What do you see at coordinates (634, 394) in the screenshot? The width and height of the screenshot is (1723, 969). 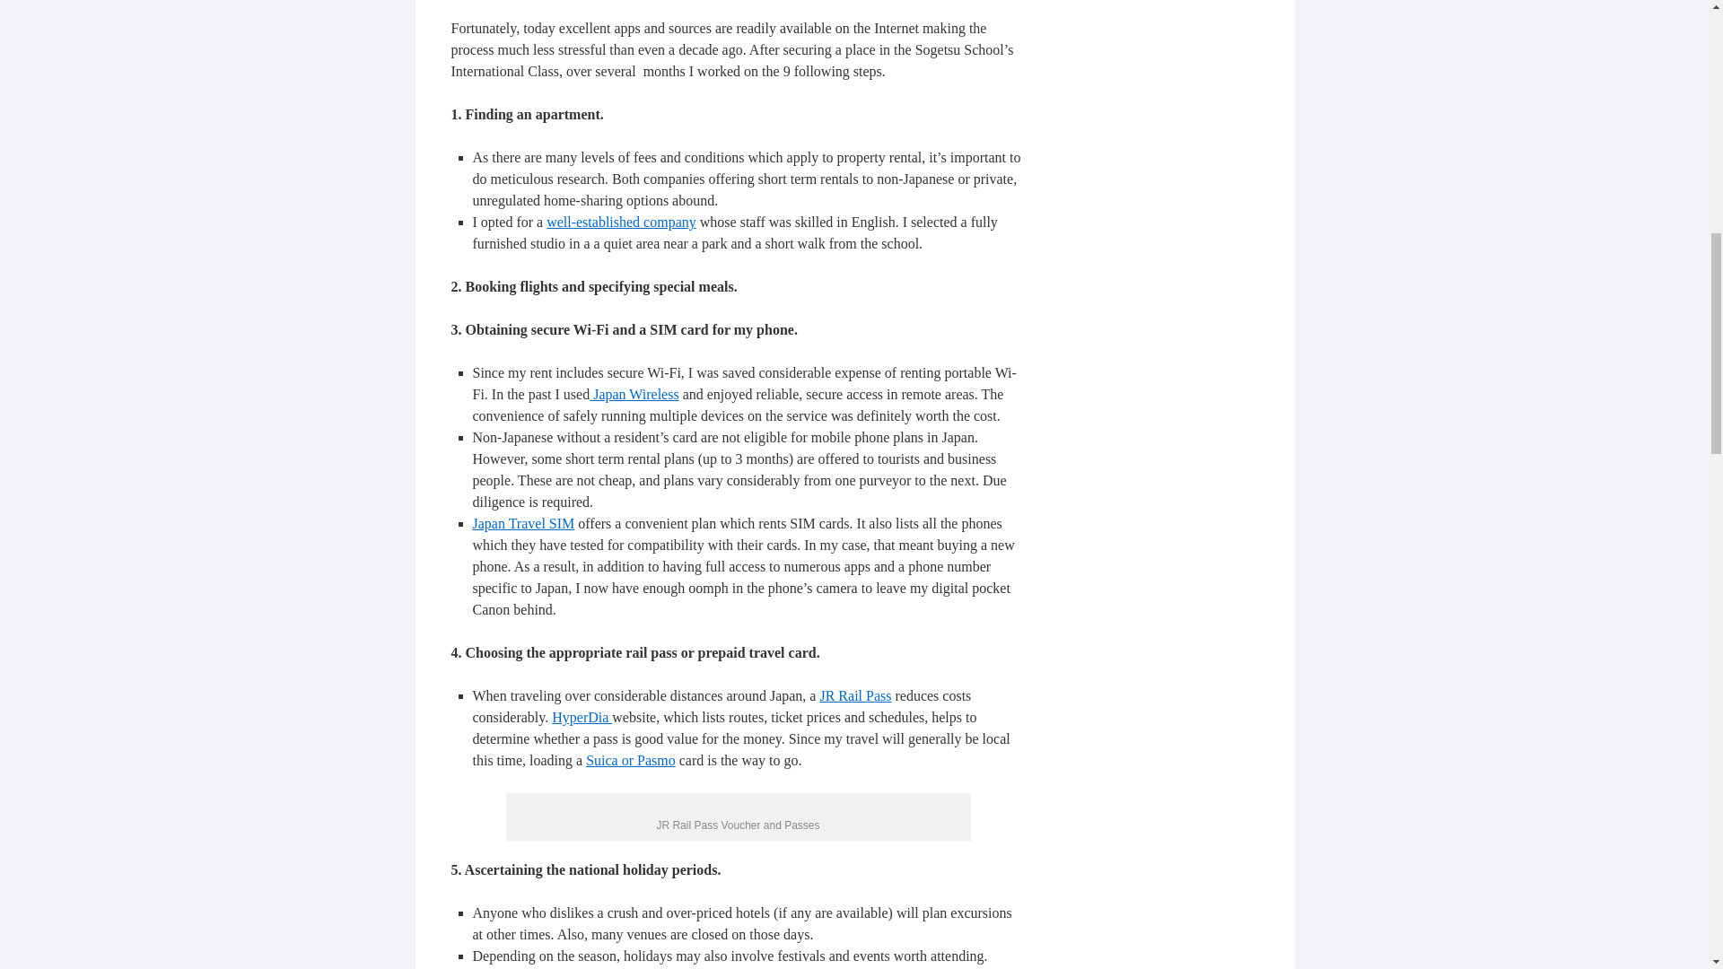 I see `Japan Wireless` at bounding box center [634, 394].